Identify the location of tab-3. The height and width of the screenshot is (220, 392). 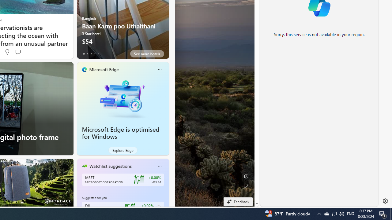
(95, 54).